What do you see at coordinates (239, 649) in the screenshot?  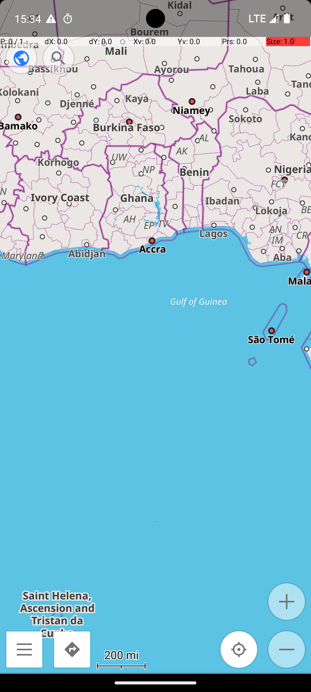 I see `Position not yet known.` at bounding box center [239, 649].